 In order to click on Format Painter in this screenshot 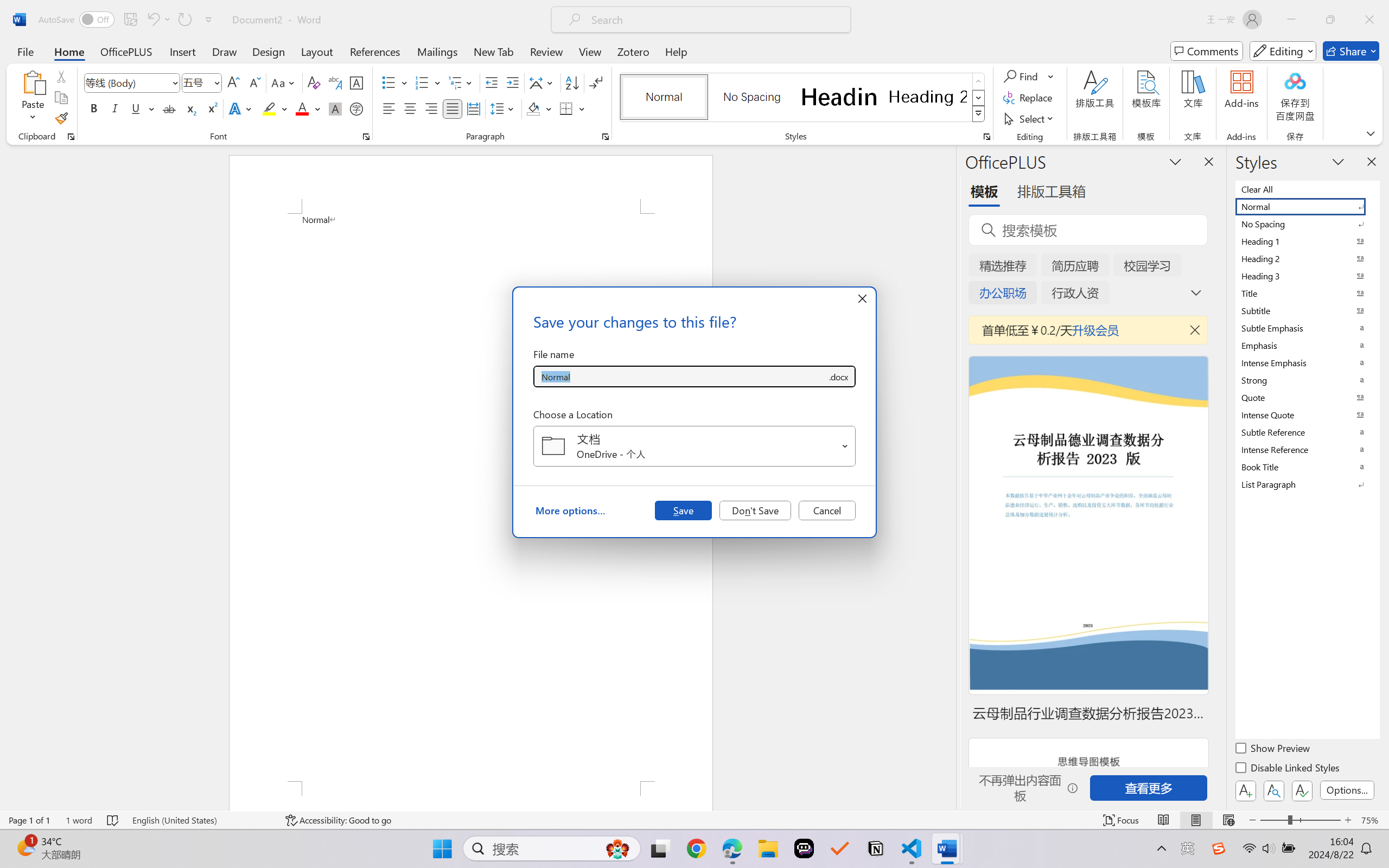, I will do `click(61, 118)`.